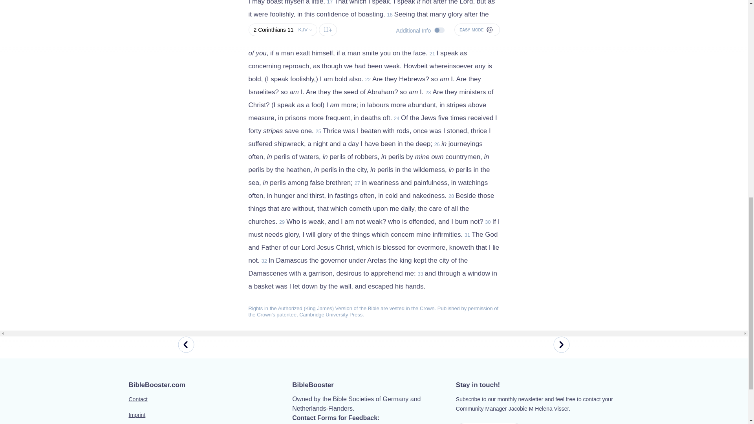 Image resolution: width=754 pixels, height=424 pixels. Describe the element at coordinates (489, 423) in the screenshot. I see `Get newsletter` at that location.